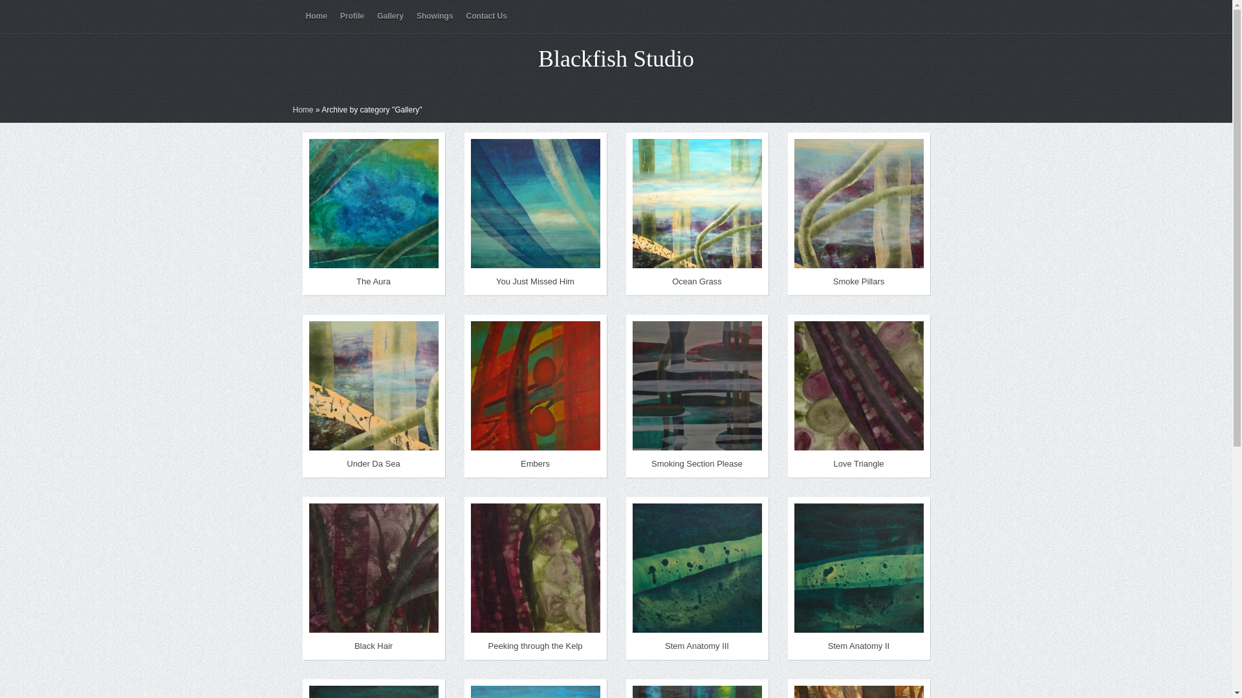  I want to click on Home, so click(303, 110).